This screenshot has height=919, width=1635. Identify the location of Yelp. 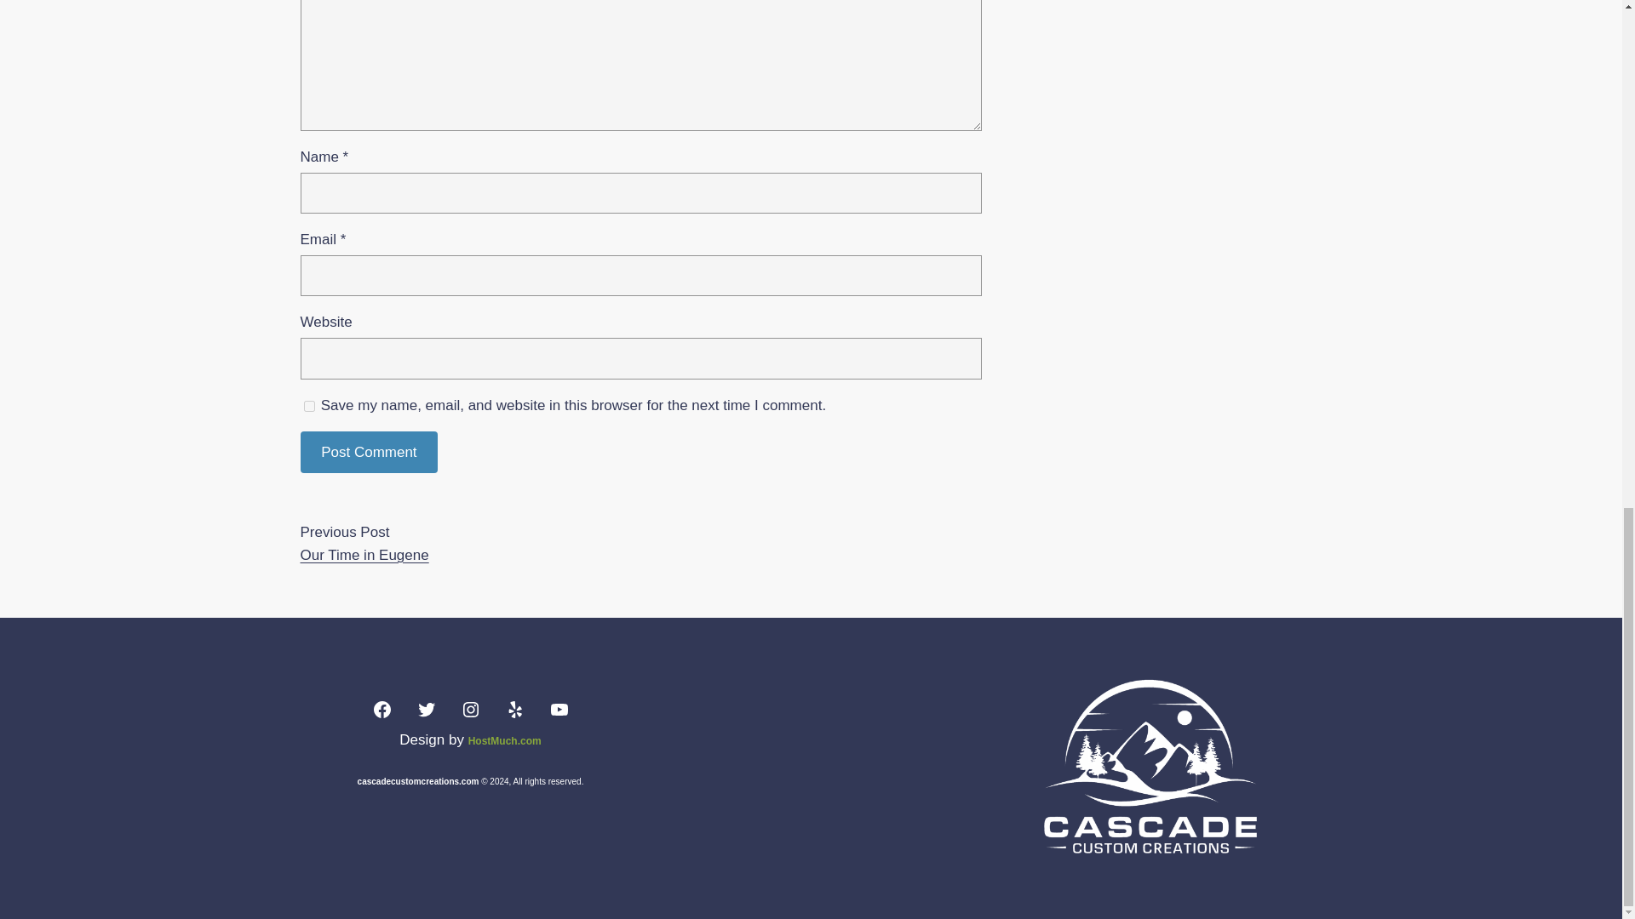
(514, 709).